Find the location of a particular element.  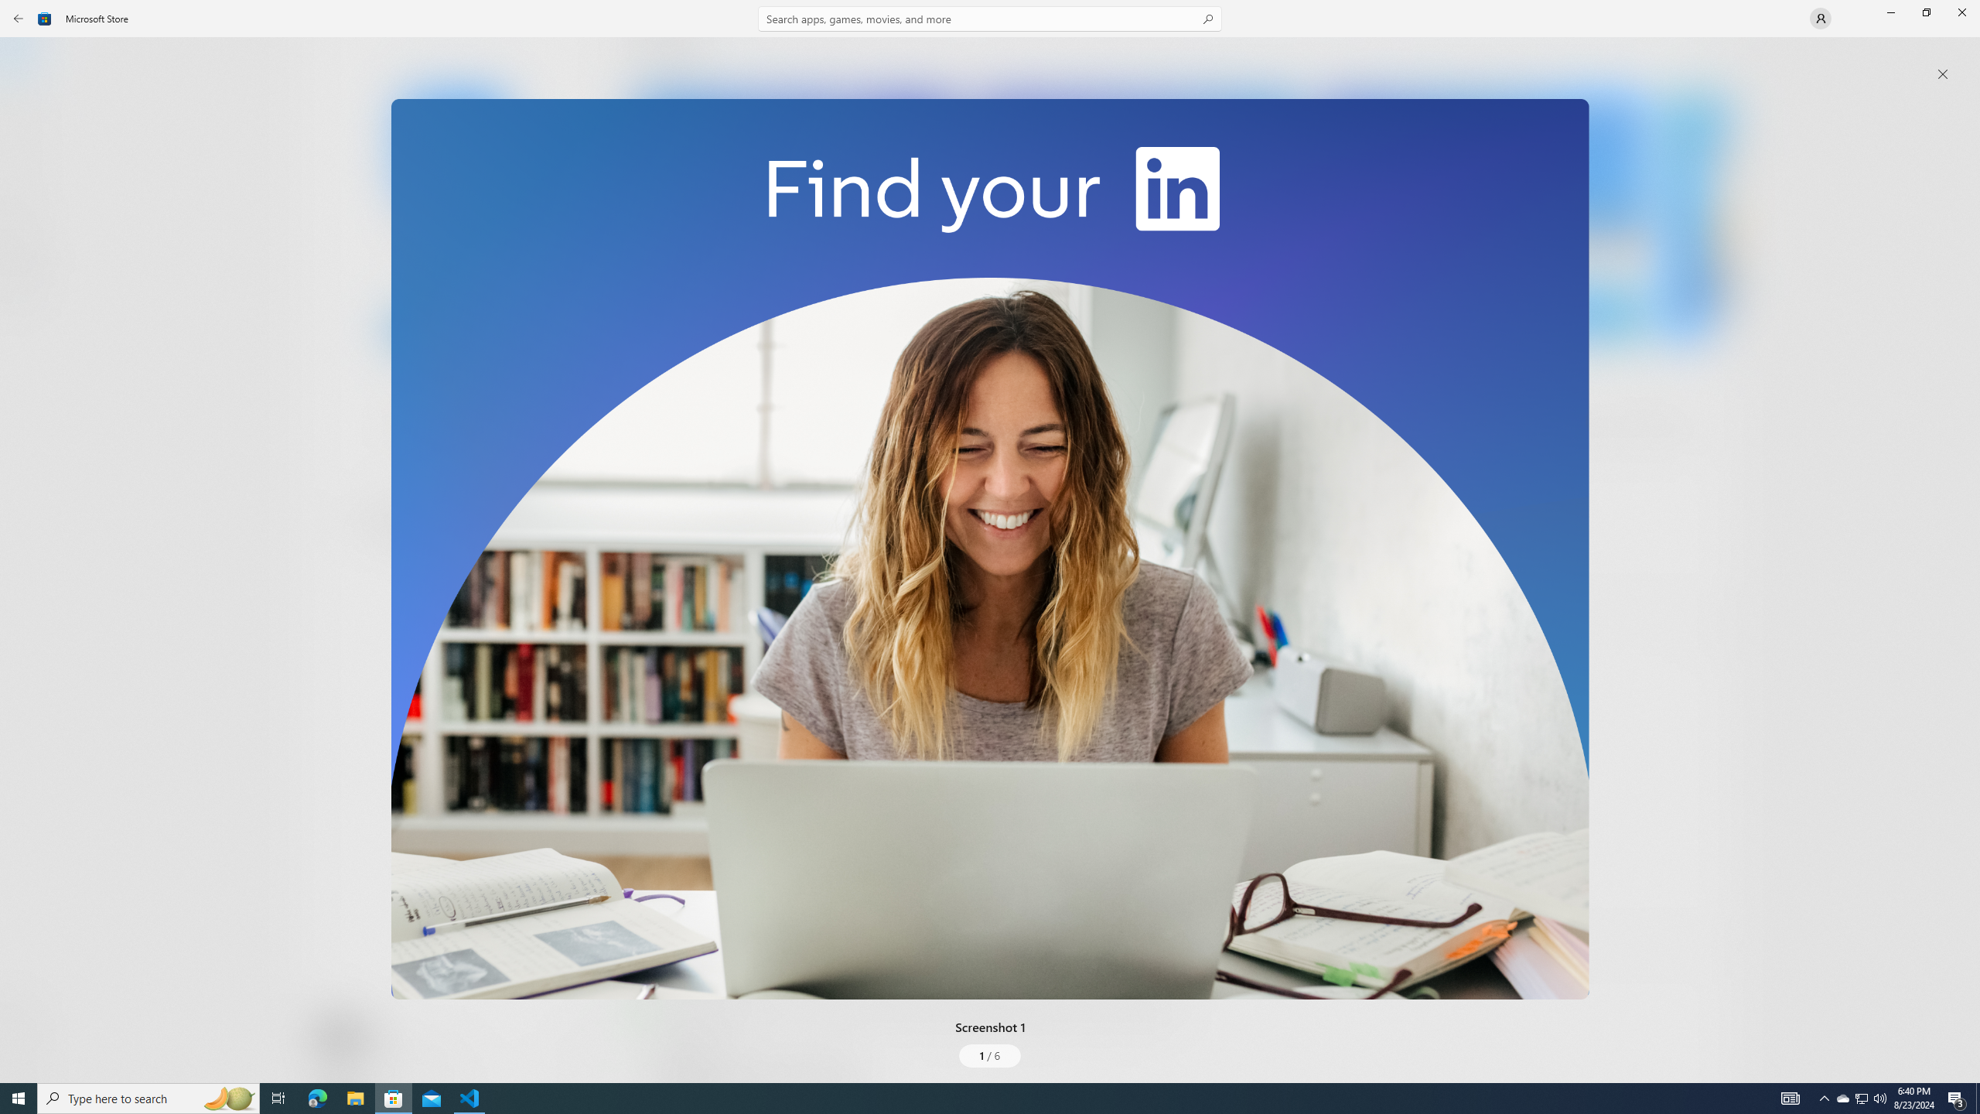

Arcade is located at coordinates (28, 205).